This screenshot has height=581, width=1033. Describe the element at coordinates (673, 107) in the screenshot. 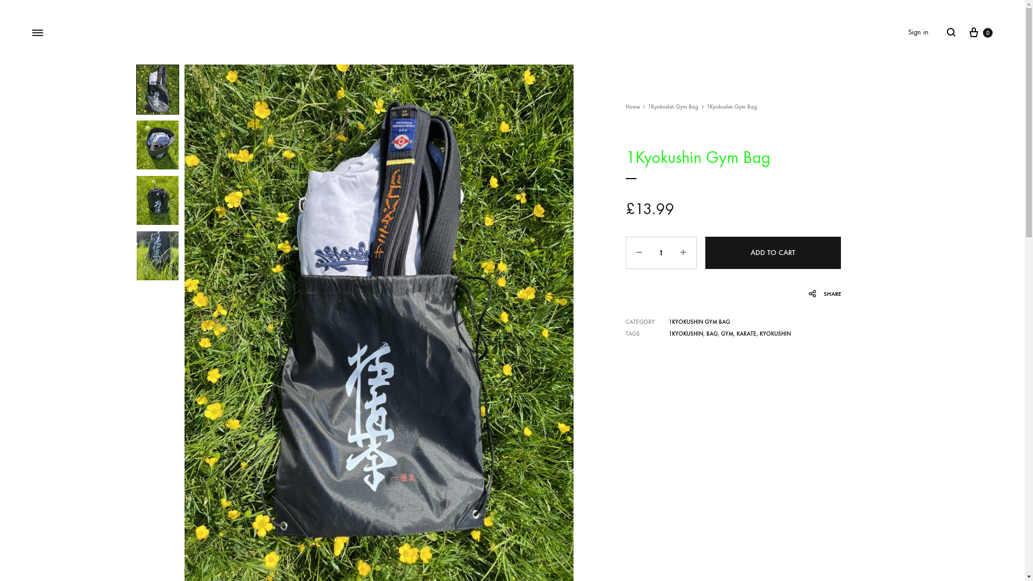

I see `1Kyokushin Gym Bag` at that location.